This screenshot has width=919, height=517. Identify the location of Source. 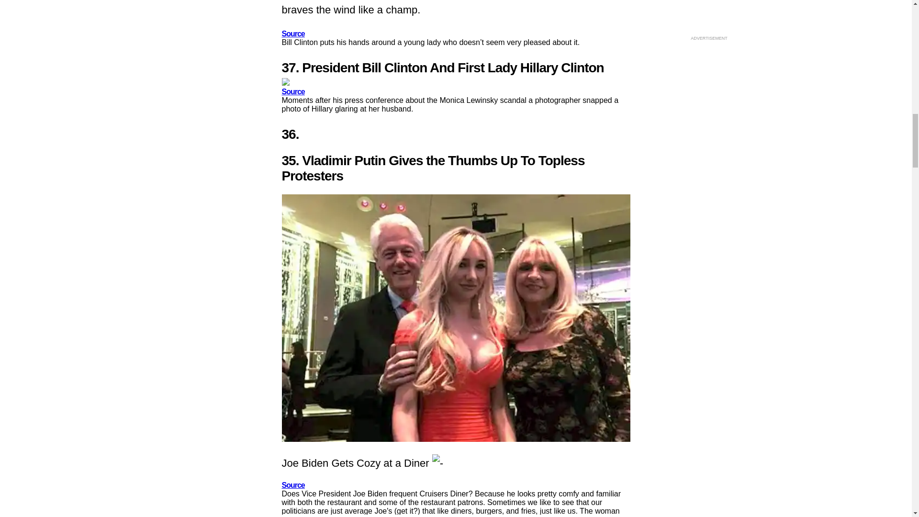
(292, 34).